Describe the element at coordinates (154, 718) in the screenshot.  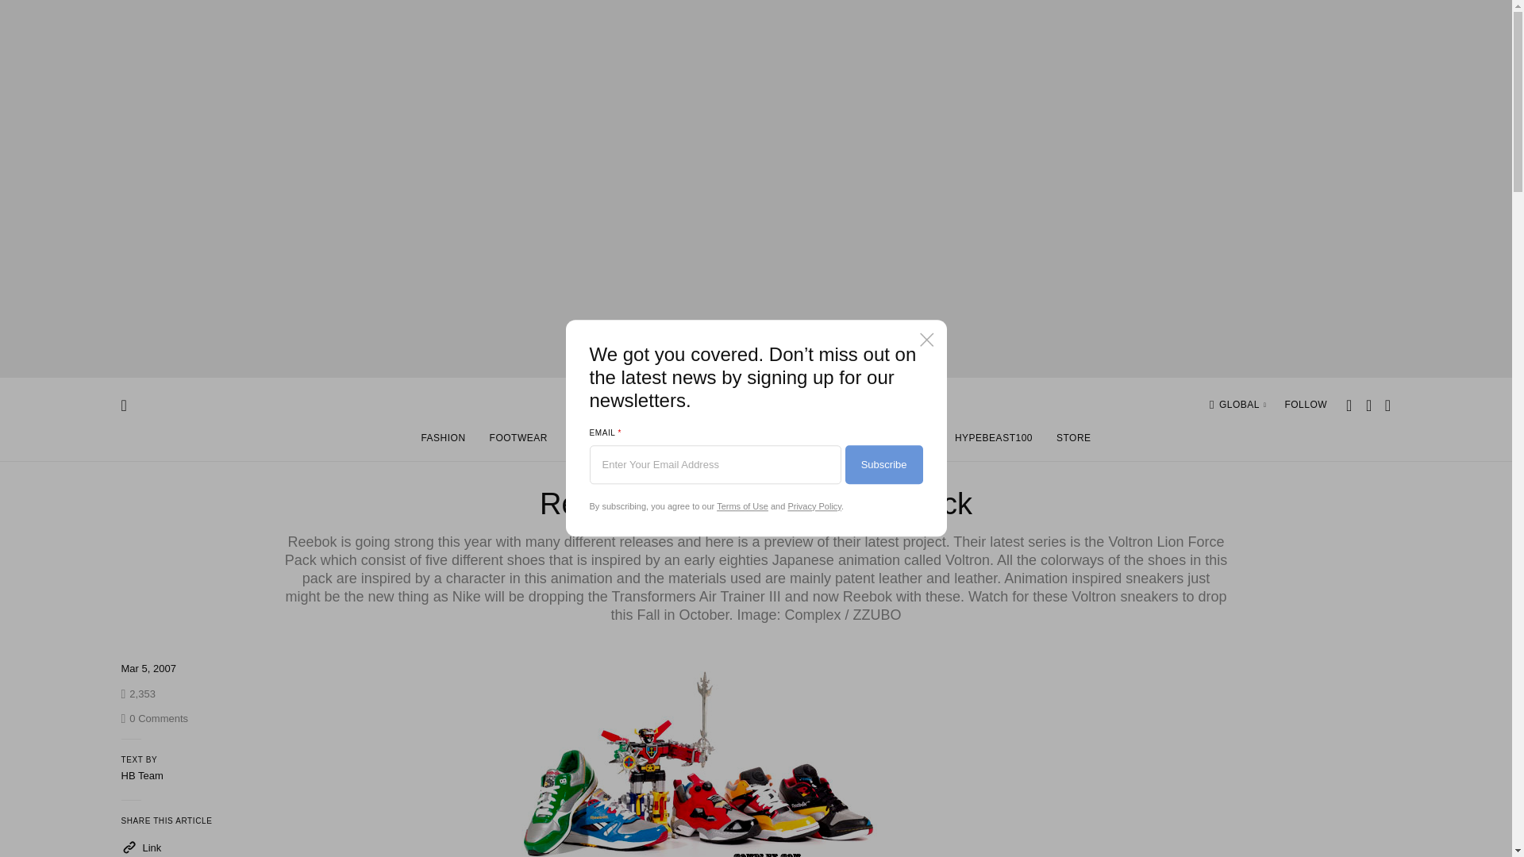
I see `GLOBAL` at that location.